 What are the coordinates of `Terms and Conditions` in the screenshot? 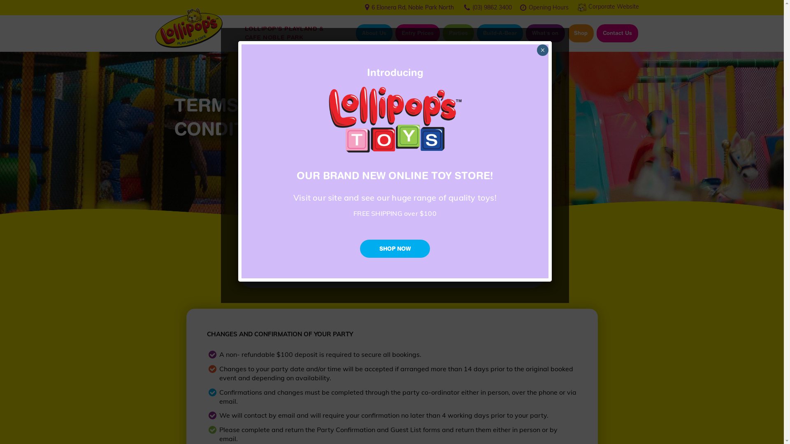 It's located at (421, 272).